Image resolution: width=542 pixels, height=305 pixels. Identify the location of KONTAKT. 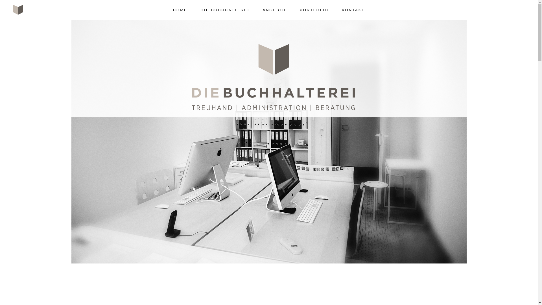
(353, 7).